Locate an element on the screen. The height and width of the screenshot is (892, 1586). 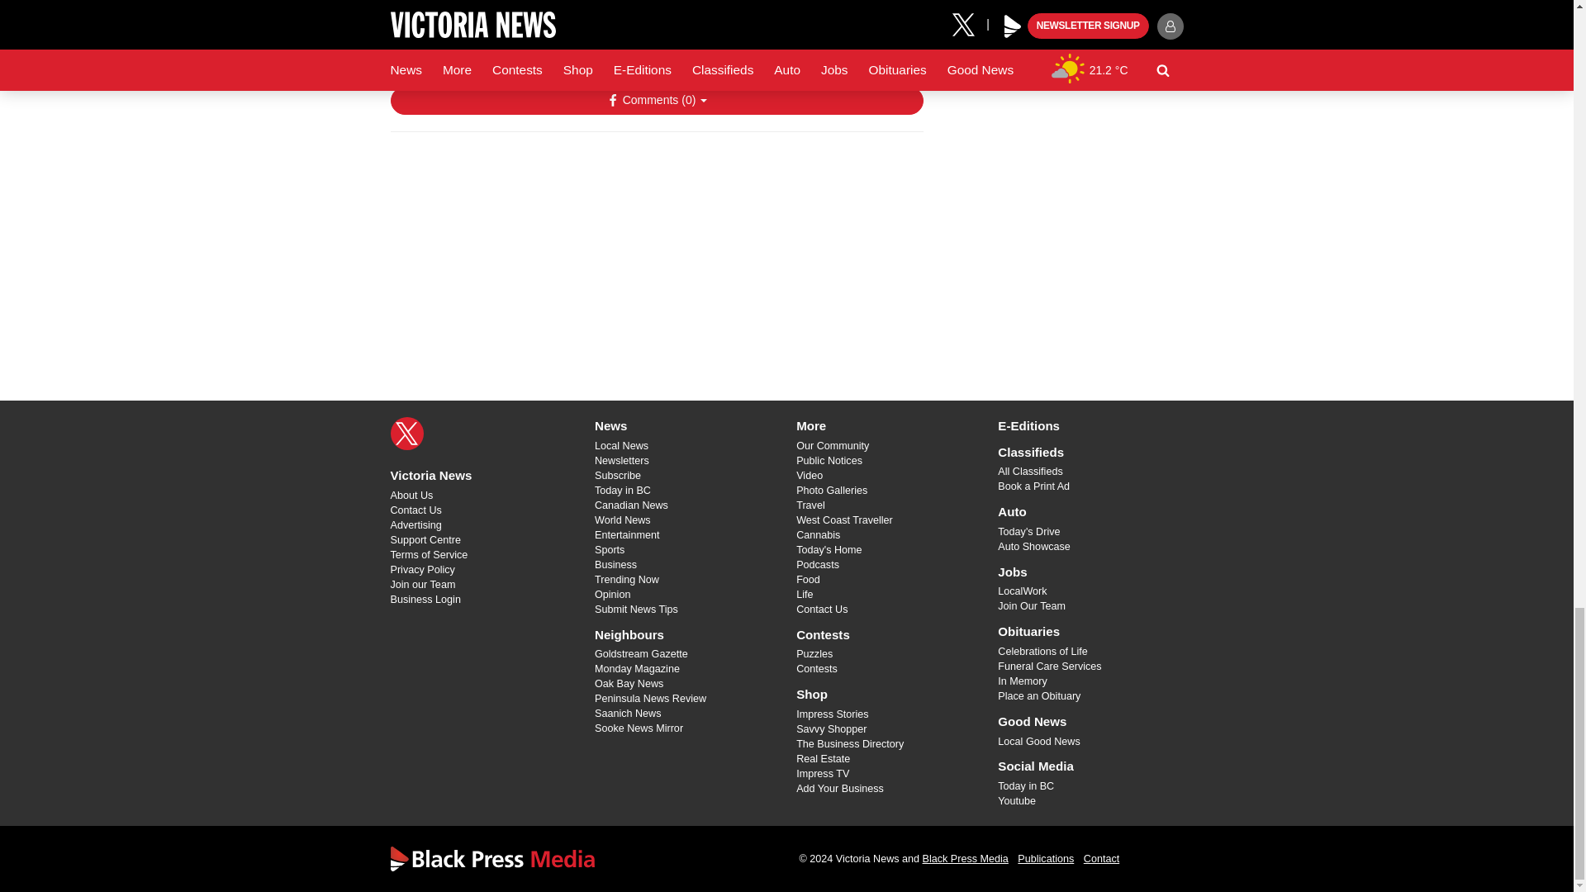
X is located at coordinates (406, 434).